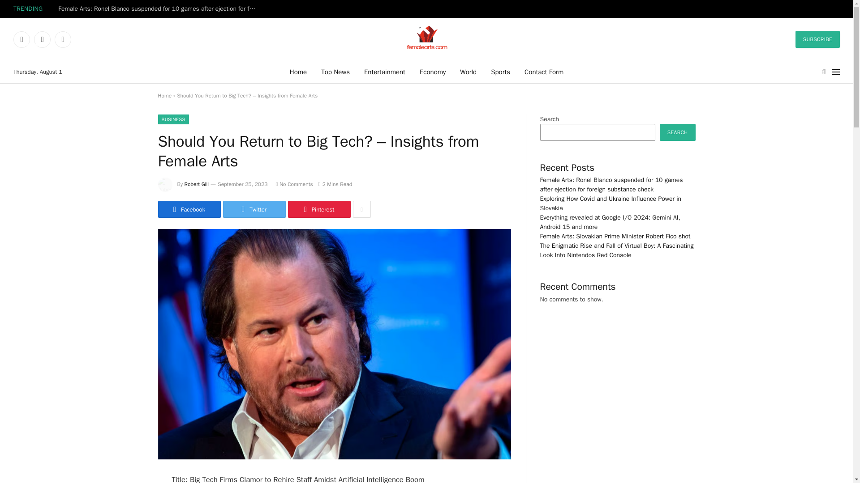 Image resolution: width=860 pixels, height=483 pixels. What do you see at coordinates (468, 72) in the screenshot?
I see `World` at bounding box center [468, 72].